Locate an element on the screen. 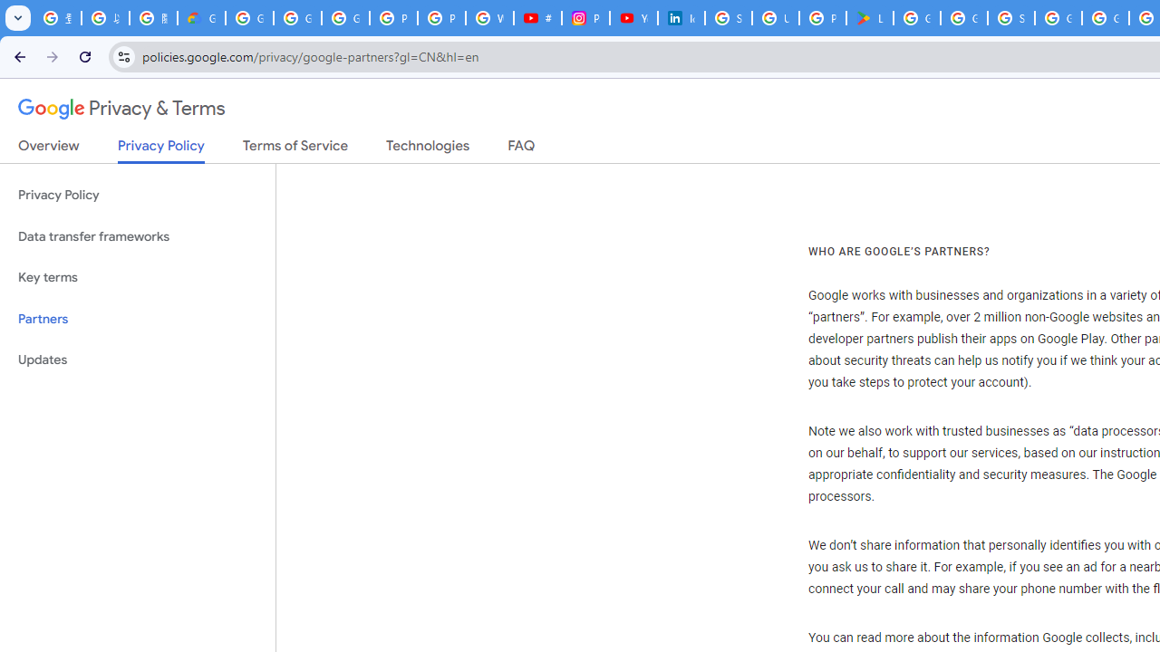  Identity verification via Persona | LinkedIn Help is located at coordinates (681, 18).